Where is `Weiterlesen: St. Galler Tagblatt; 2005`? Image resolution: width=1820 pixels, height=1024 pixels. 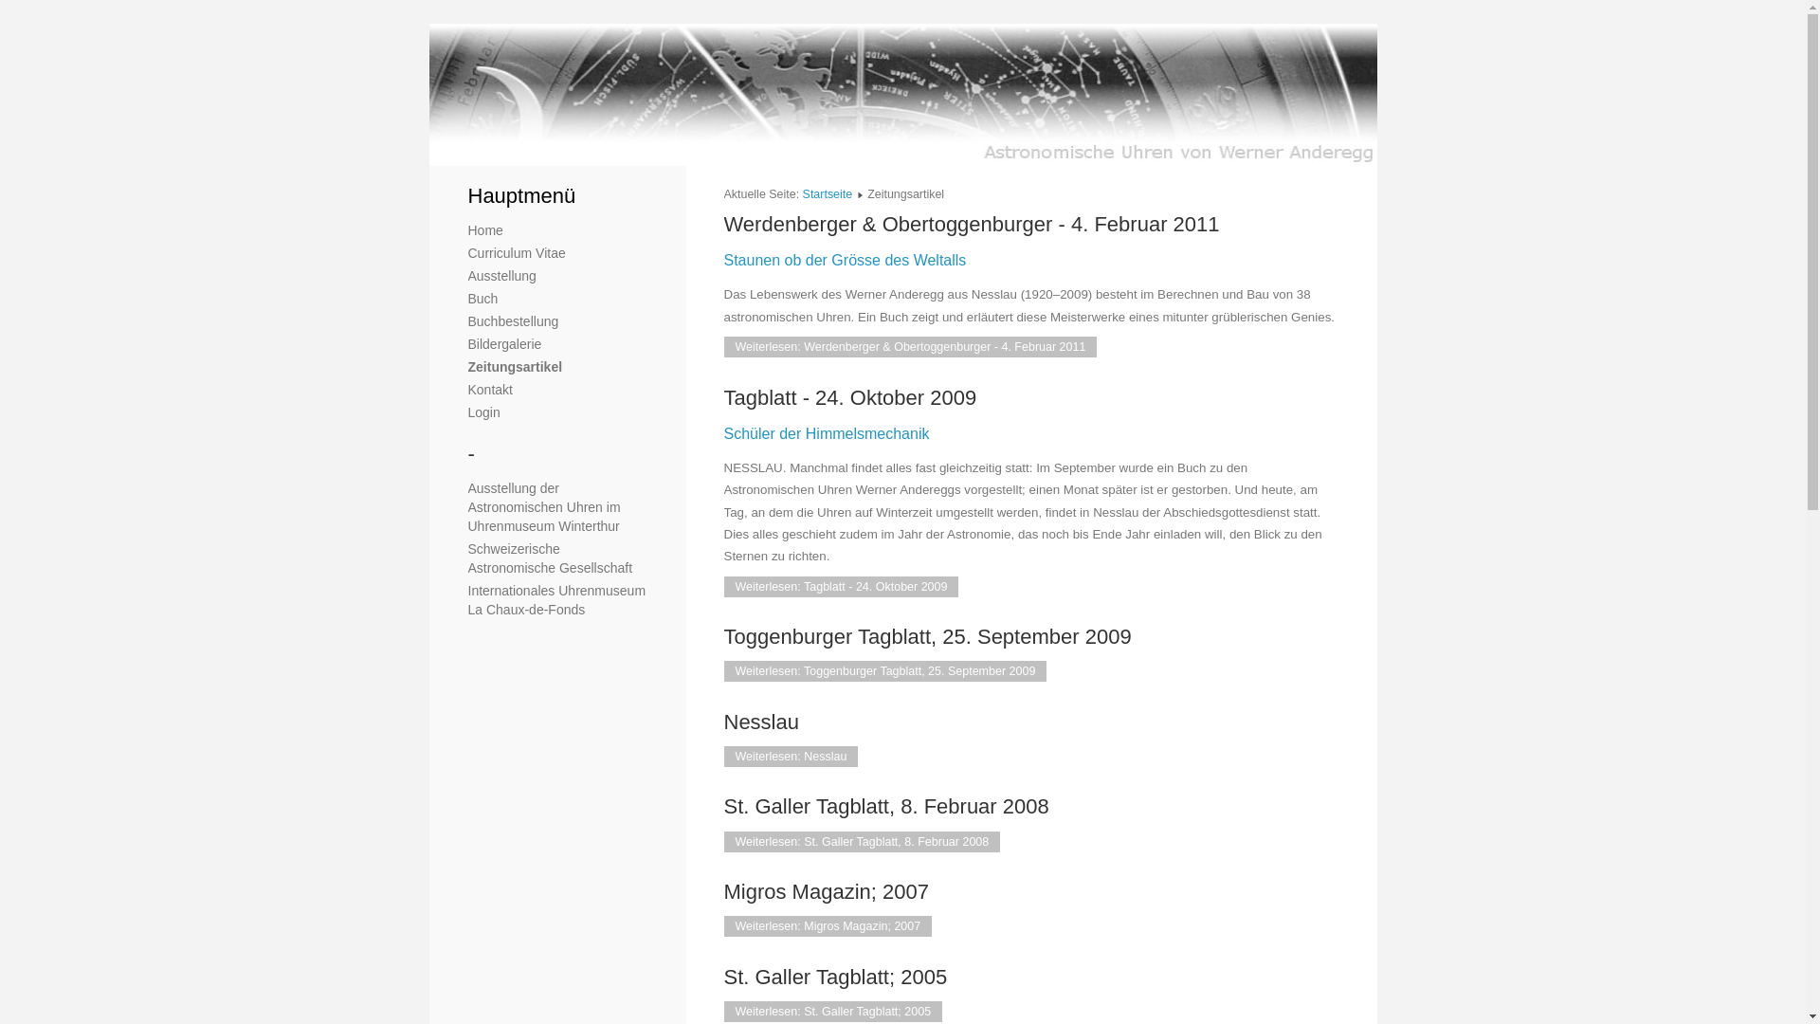
Weiterlesen: St. Galler Tagblatt; 2005 is located at coordinates (833, 1012).